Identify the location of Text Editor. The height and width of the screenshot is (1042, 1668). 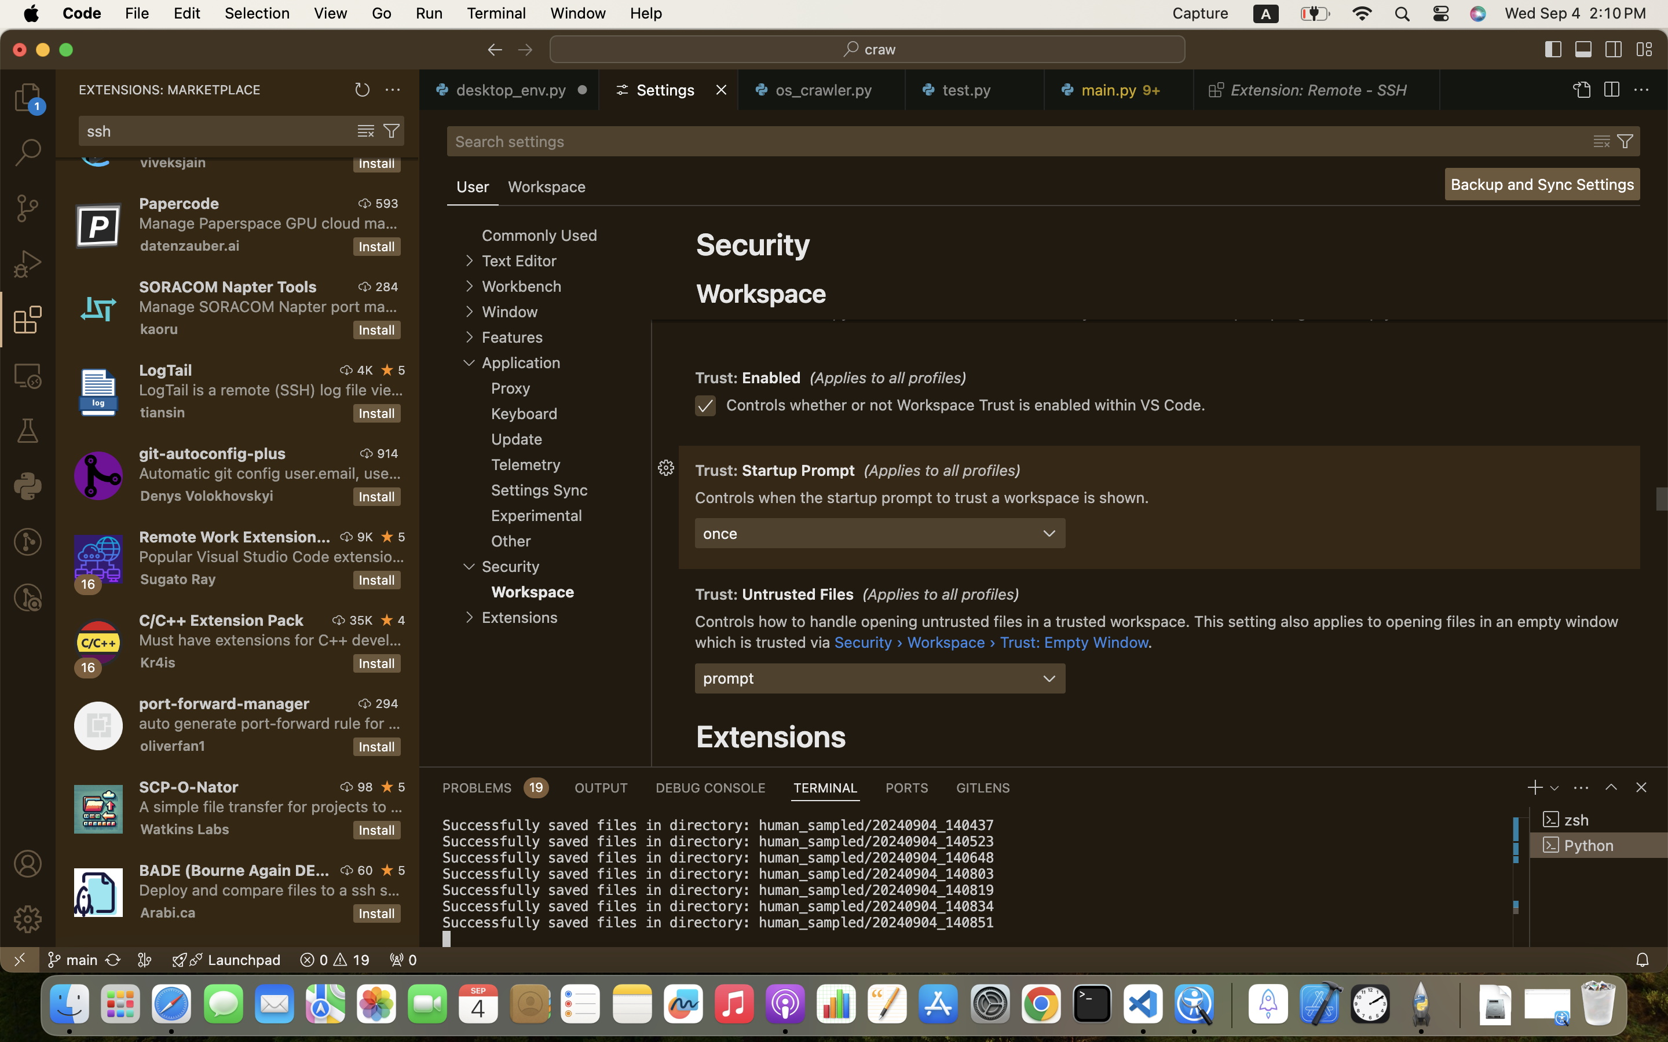
(519, 261).